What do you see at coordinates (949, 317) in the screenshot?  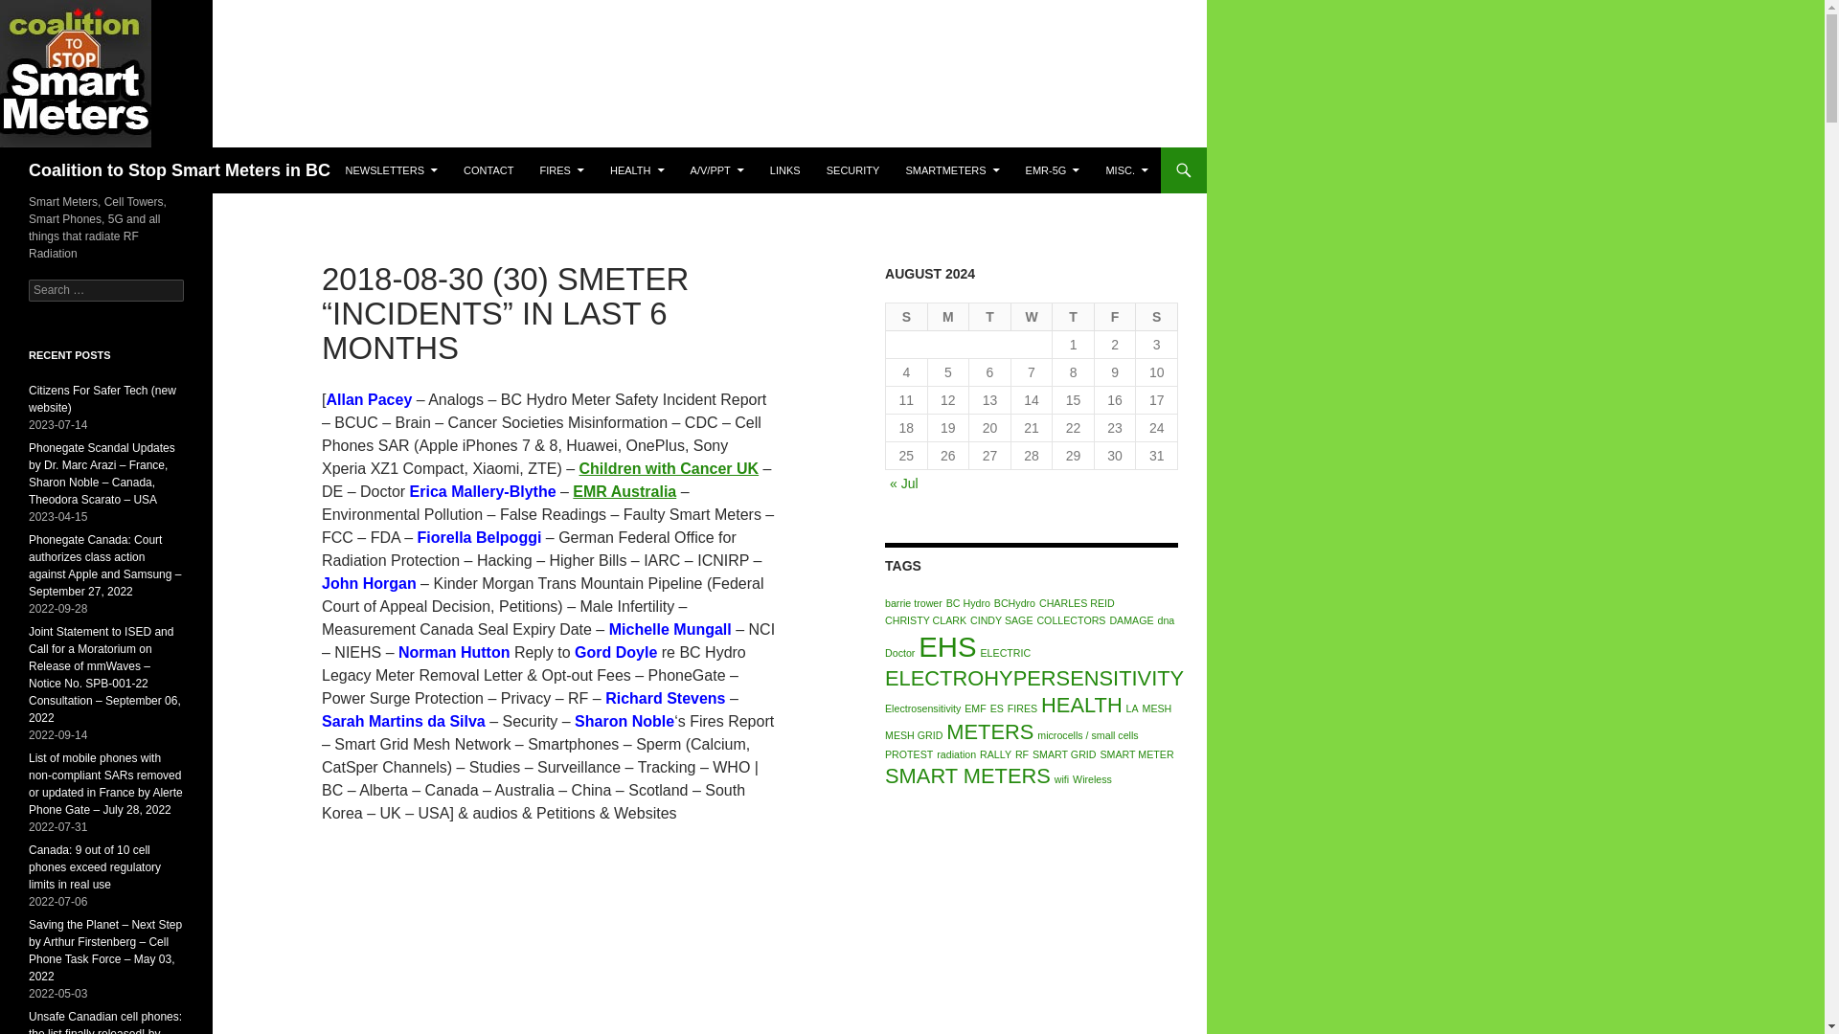 I see `Monday` at bounding box center [949, 317].